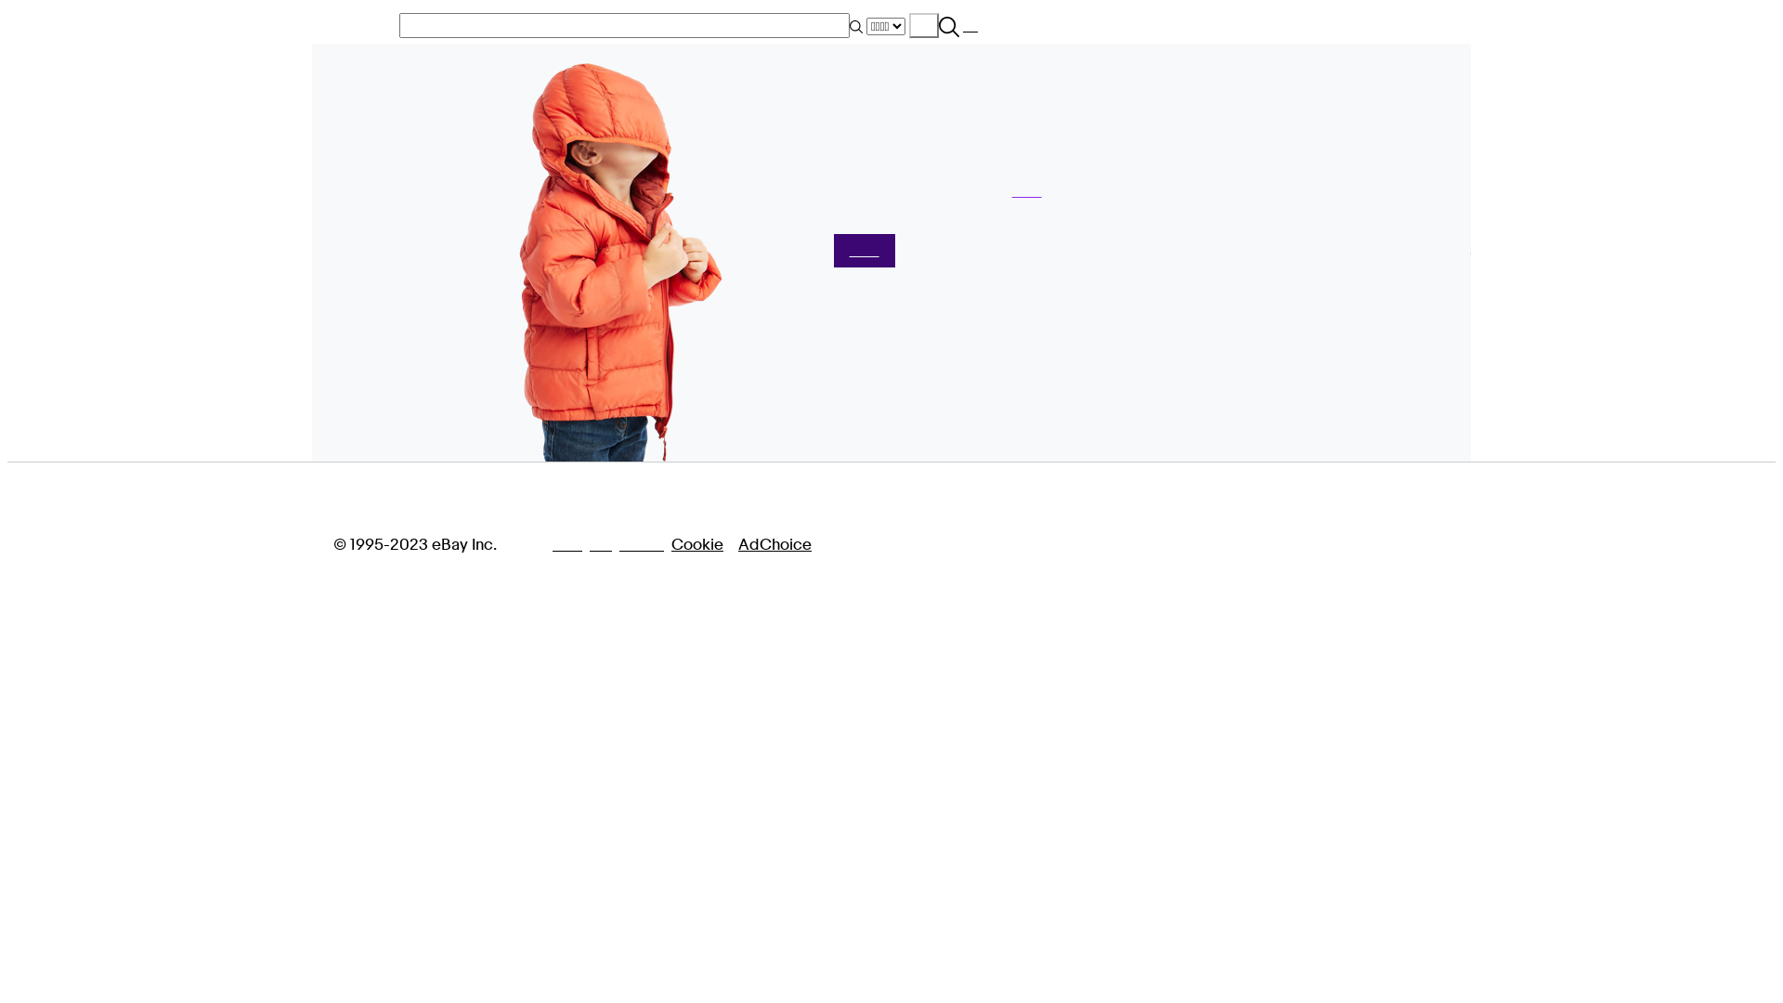 Image resolution: width=1783 pixels, height=1003 pixels. What do you see at coordinates (697, 544) in the screenshot?
I see `Cookie` at bounding box center [697, 544].